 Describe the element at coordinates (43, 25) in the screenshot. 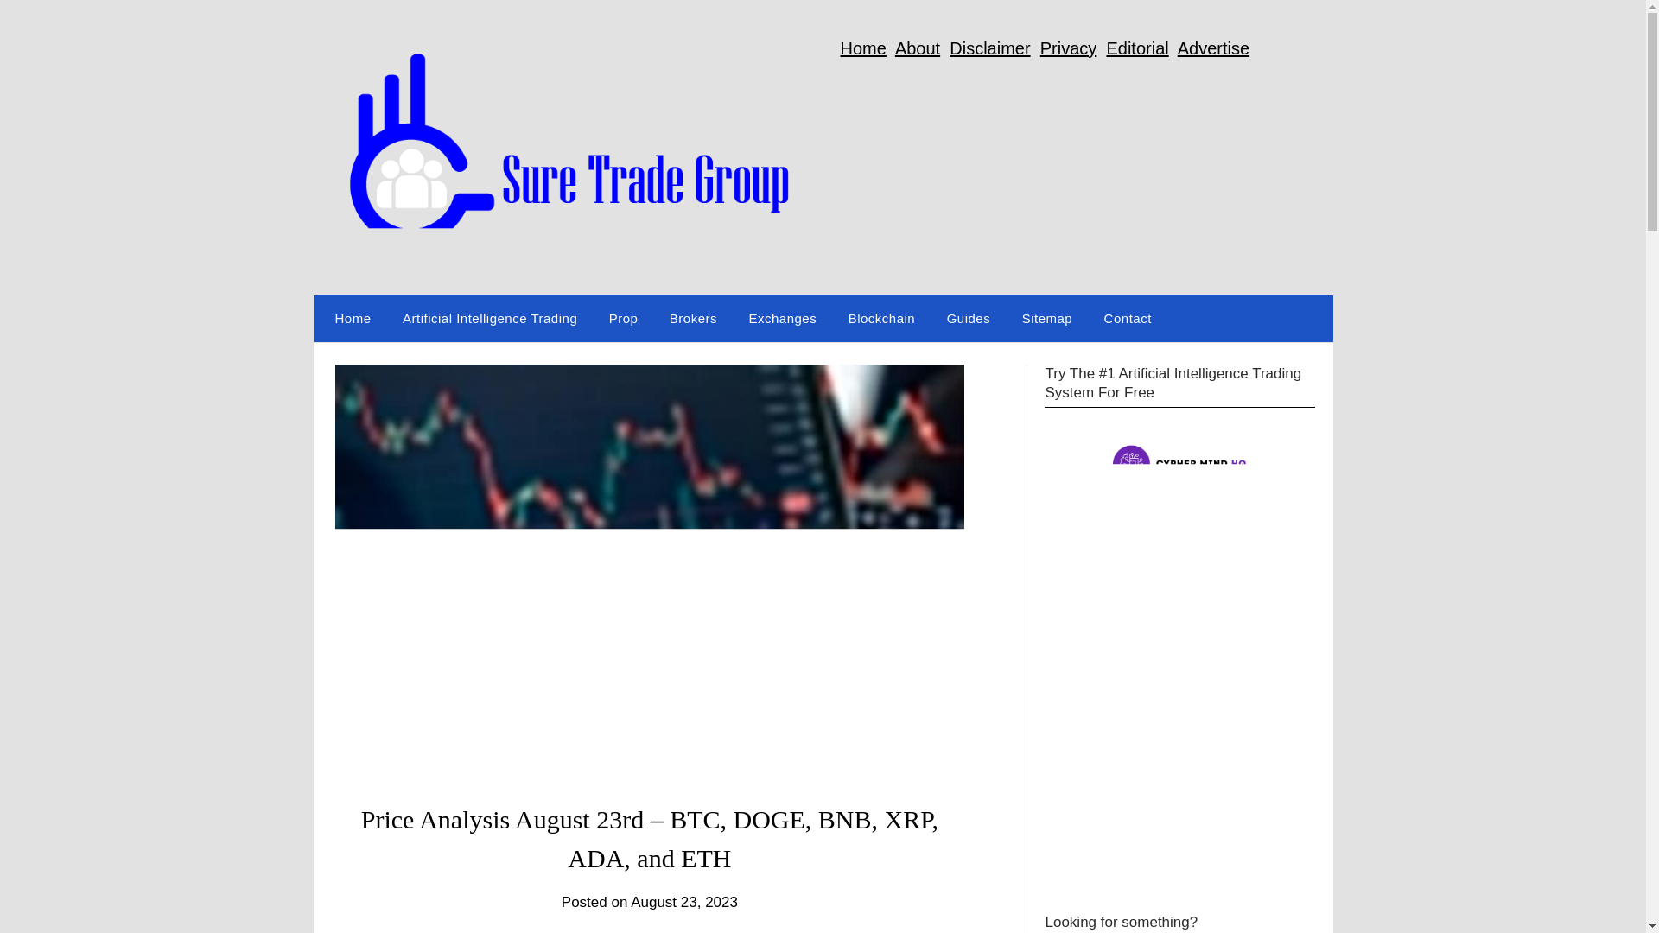

I see `Search` at that location.